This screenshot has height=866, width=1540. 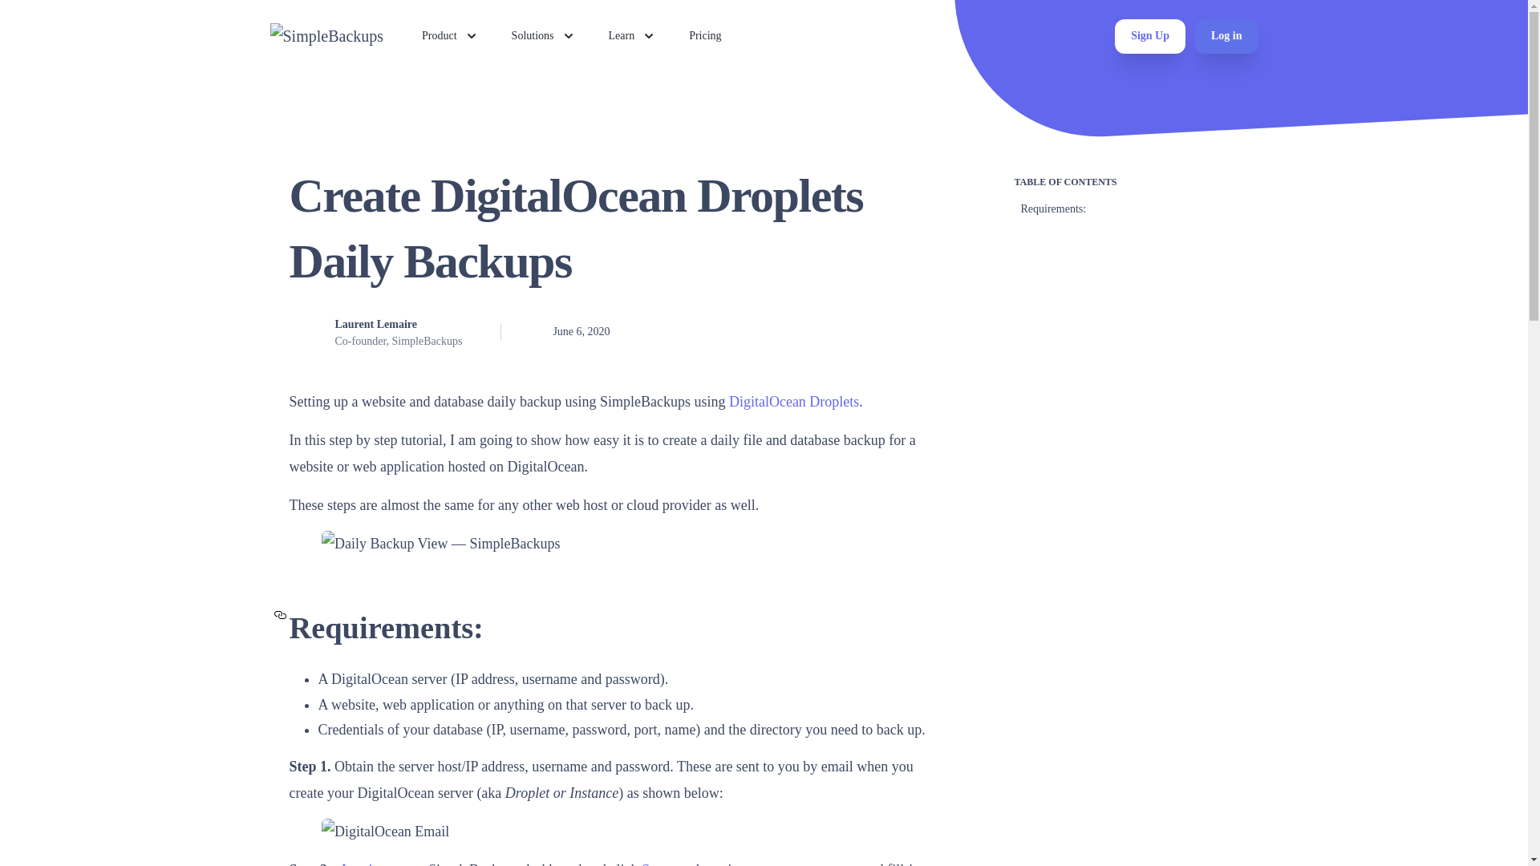 What do you see at coordinates (1150, 35) in the screenshot?
I see `Sign Up` at bounding box center [1150, 35].